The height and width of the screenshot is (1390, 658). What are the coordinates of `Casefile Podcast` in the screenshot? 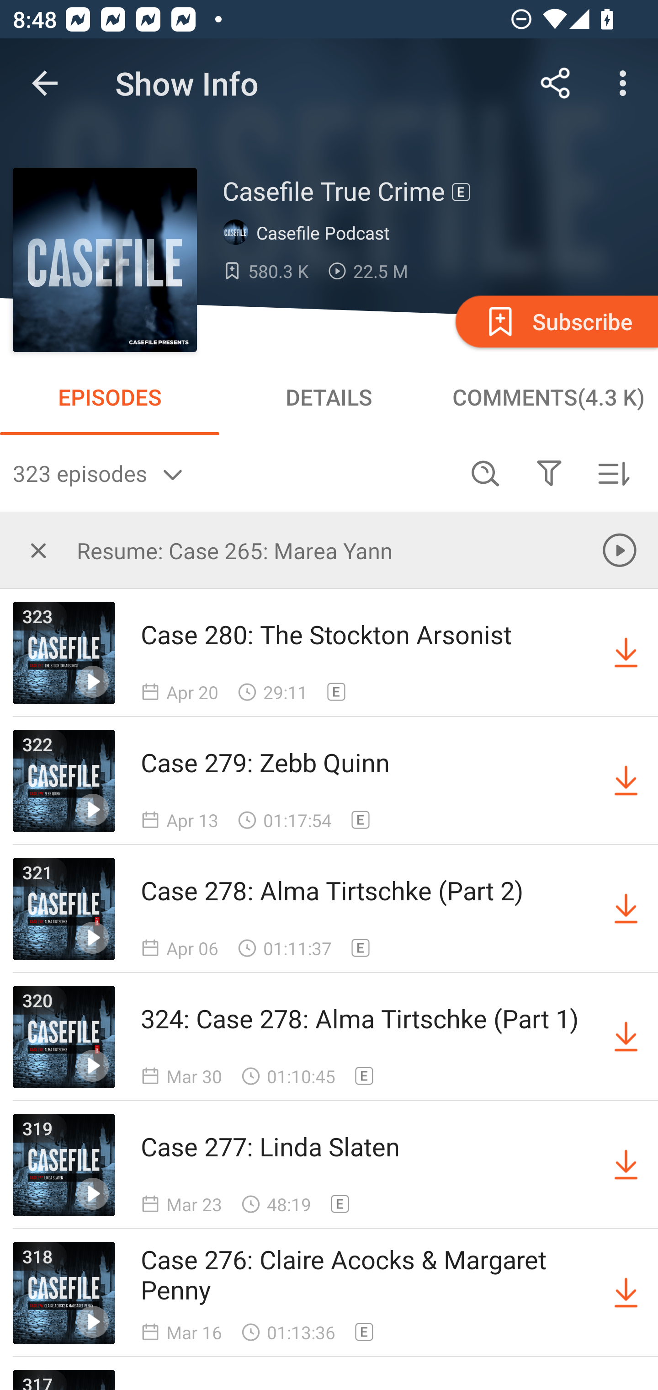 It's located at (310, 233).